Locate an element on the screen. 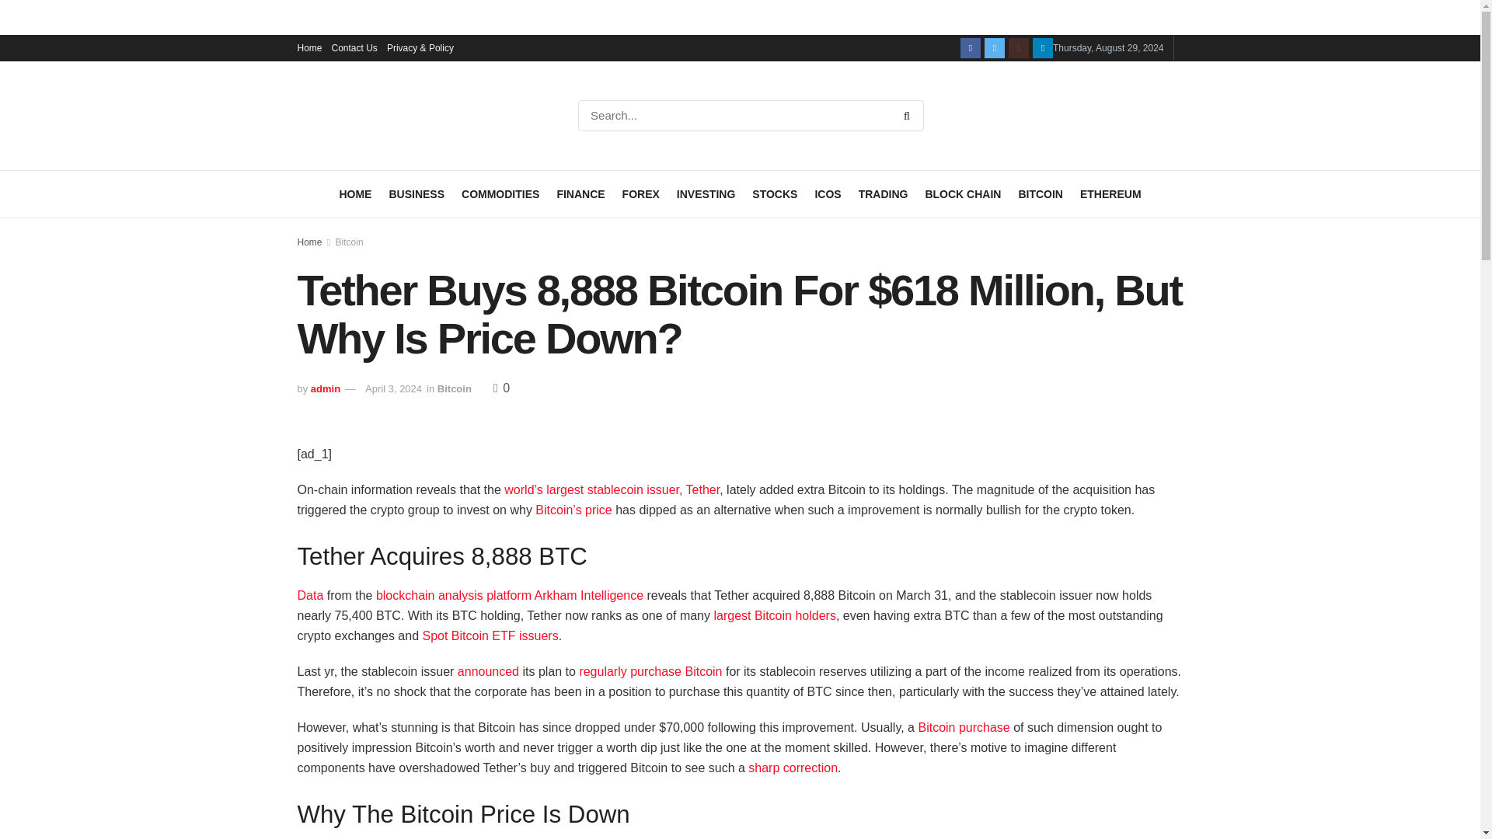 The image size is (1492, 839). FINANCE is located at coordinates (580, 194).